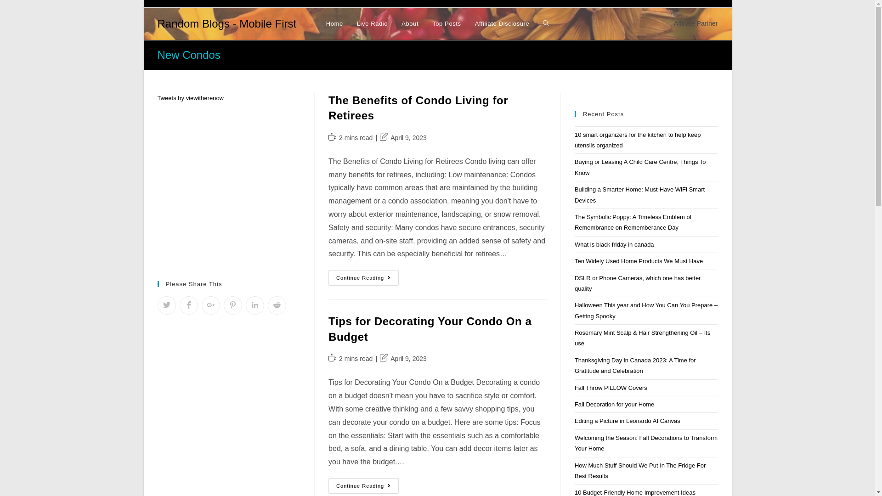  Describe the element at coordinates (410, 24) in the screenshot. I see `About` at that location.